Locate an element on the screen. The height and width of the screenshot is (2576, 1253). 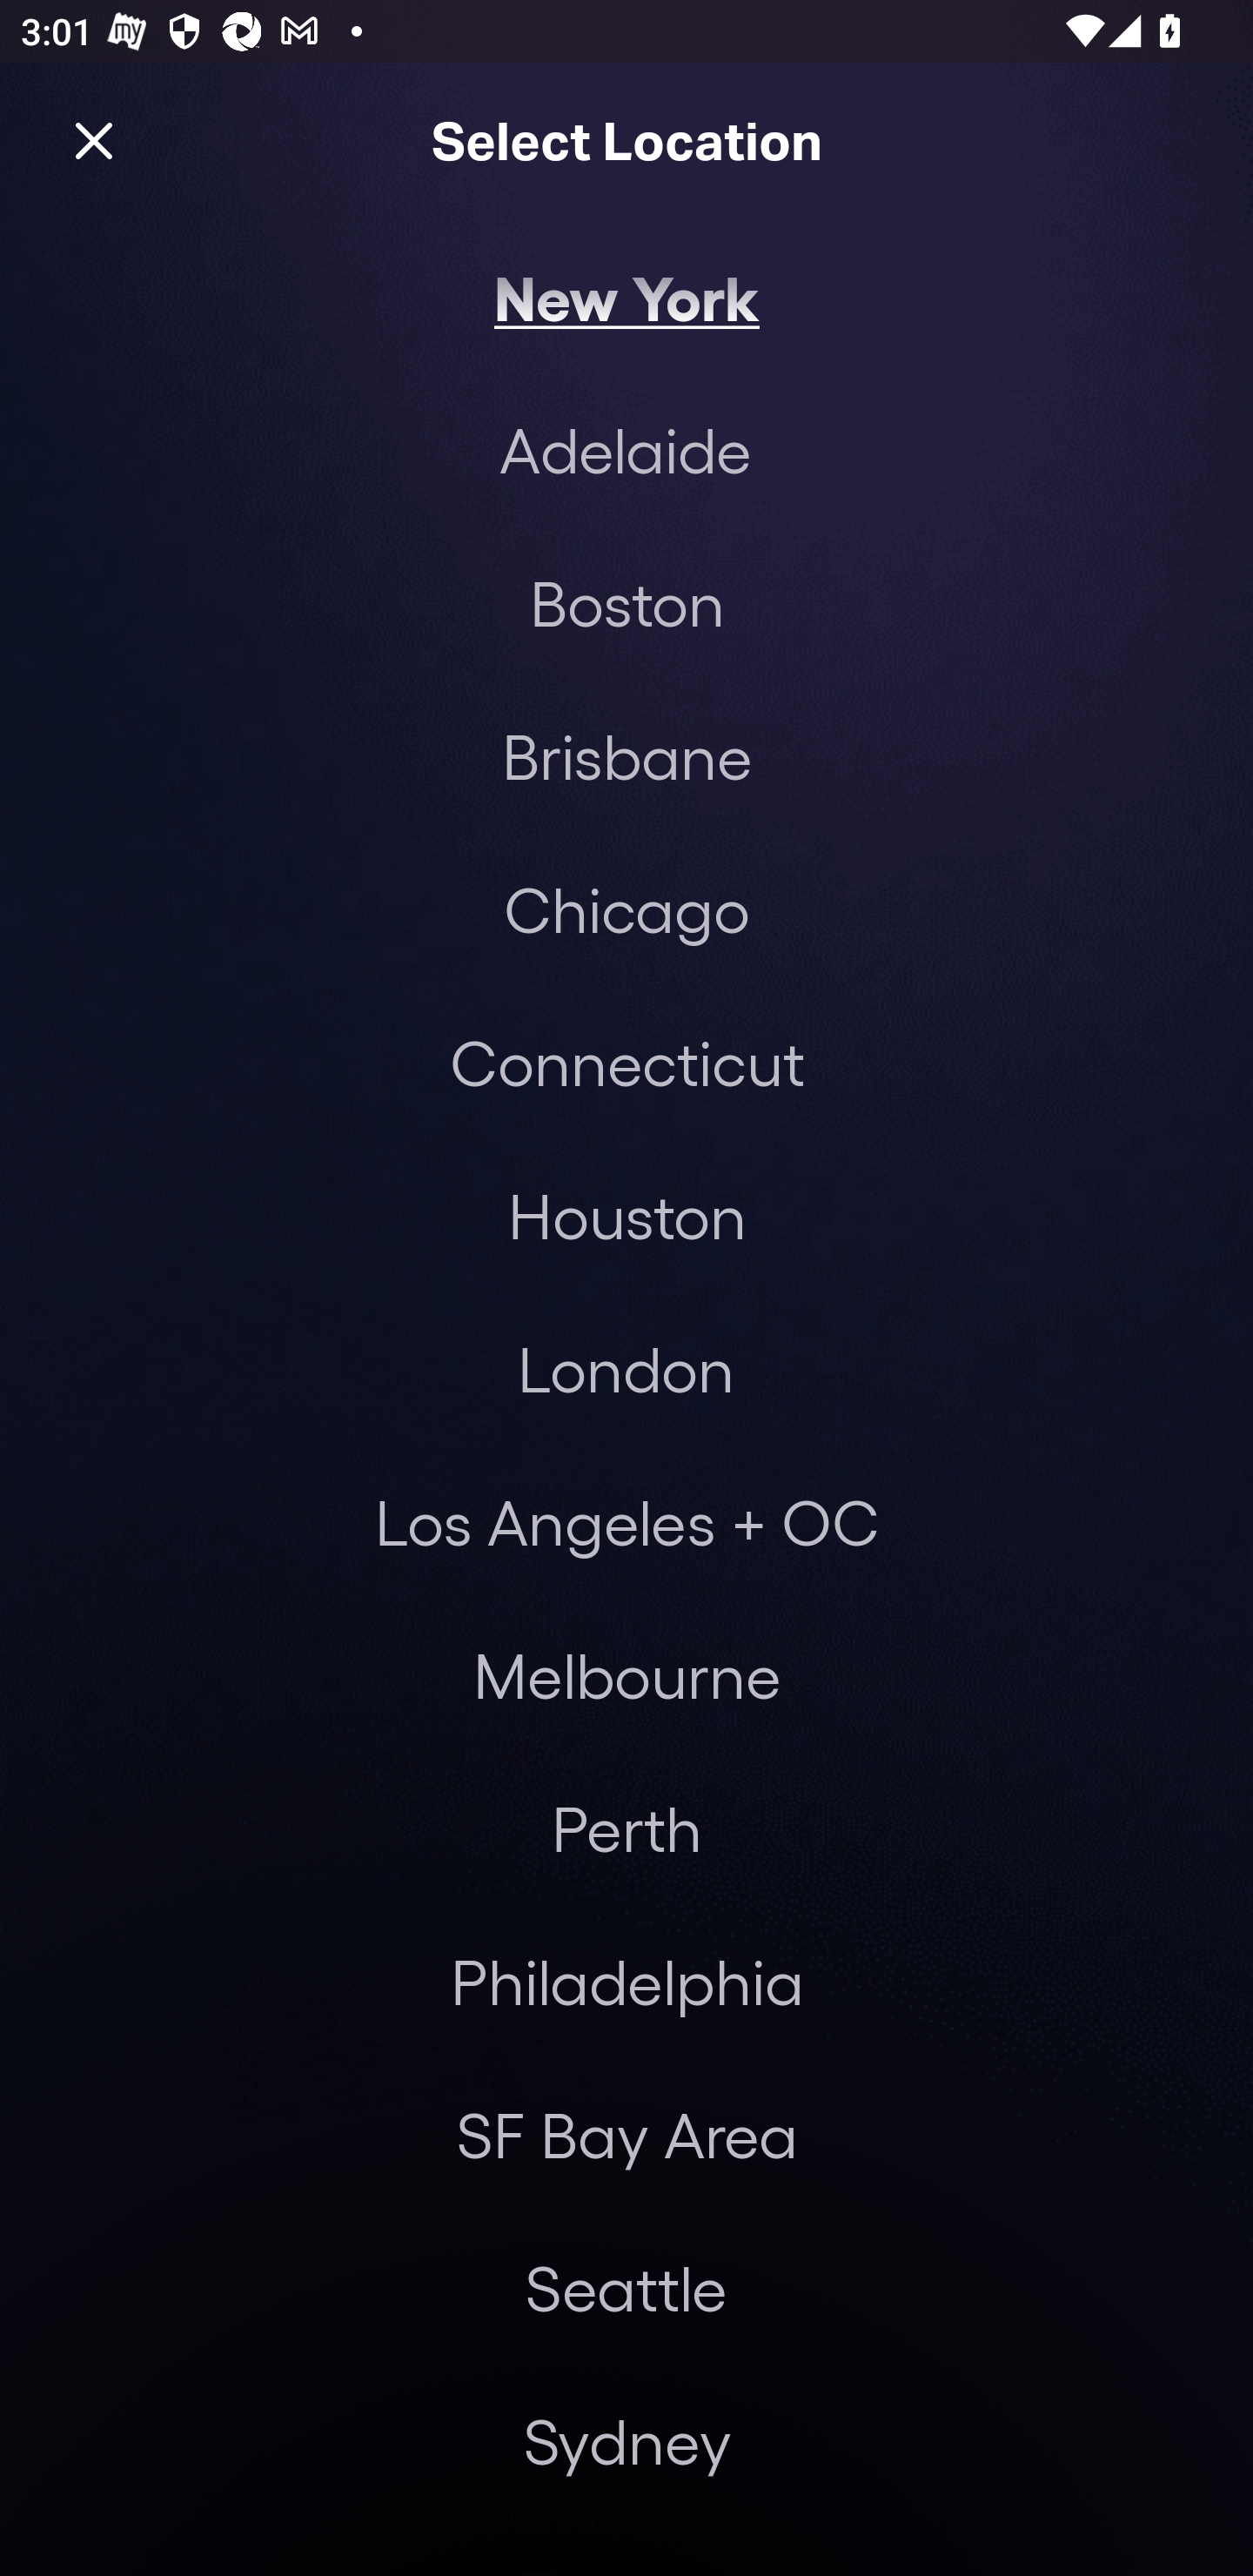
Chicago is located at coordinates (626, 909).